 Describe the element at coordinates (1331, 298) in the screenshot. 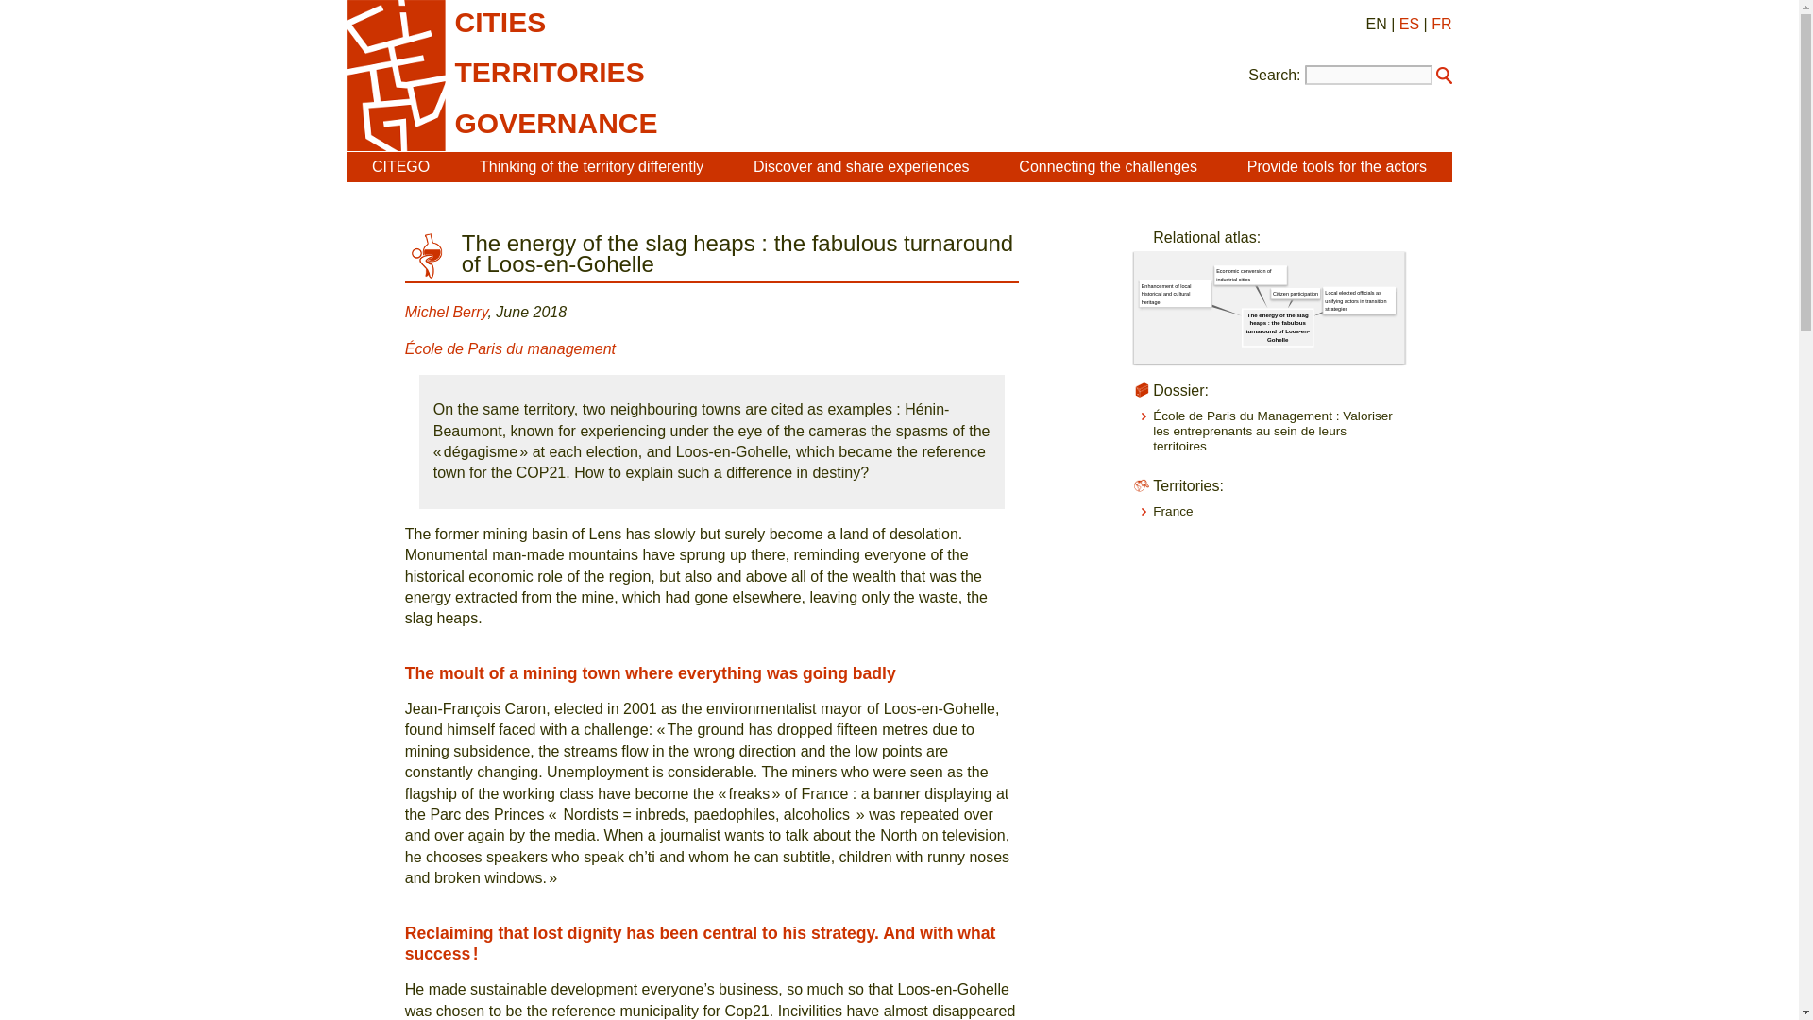

I see `Citizen participation` at that location.